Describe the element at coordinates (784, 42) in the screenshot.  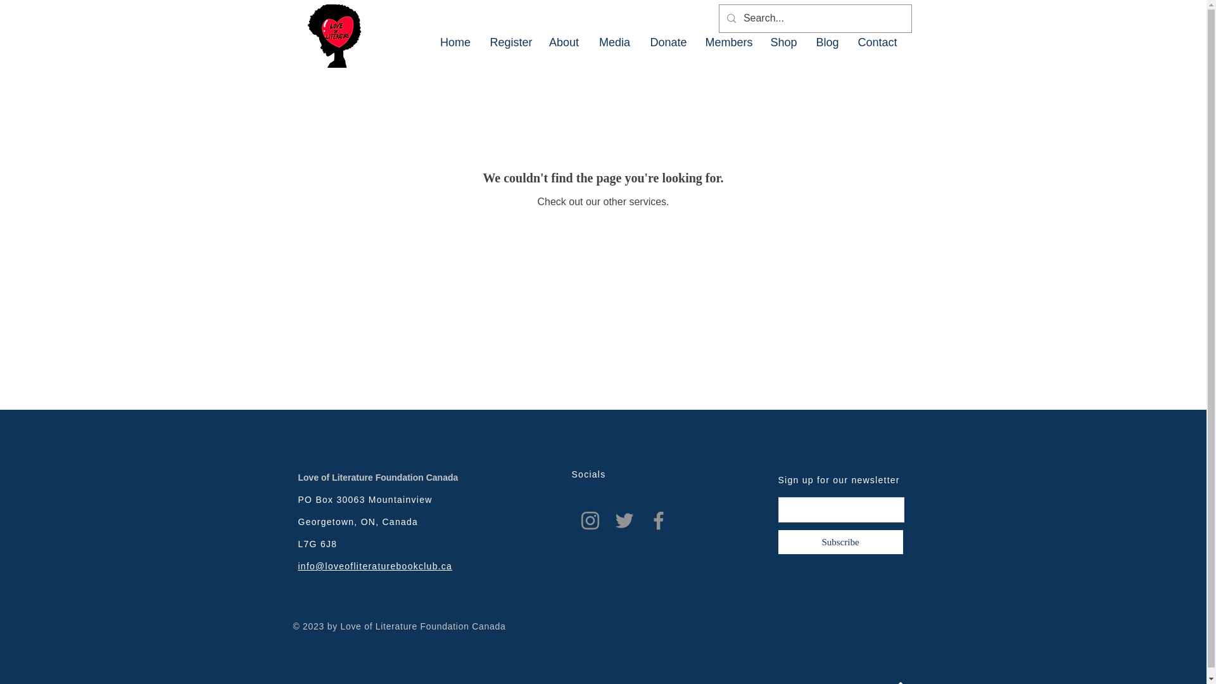
I see `Shop` at that location.